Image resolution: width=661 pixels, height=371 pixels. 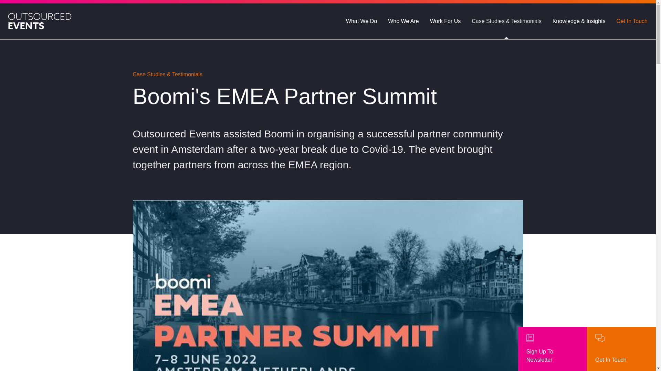 What do you see at coordinates (163, 188) in the screenshot?
I see `Who We Are` at bounding box center [163, 188].